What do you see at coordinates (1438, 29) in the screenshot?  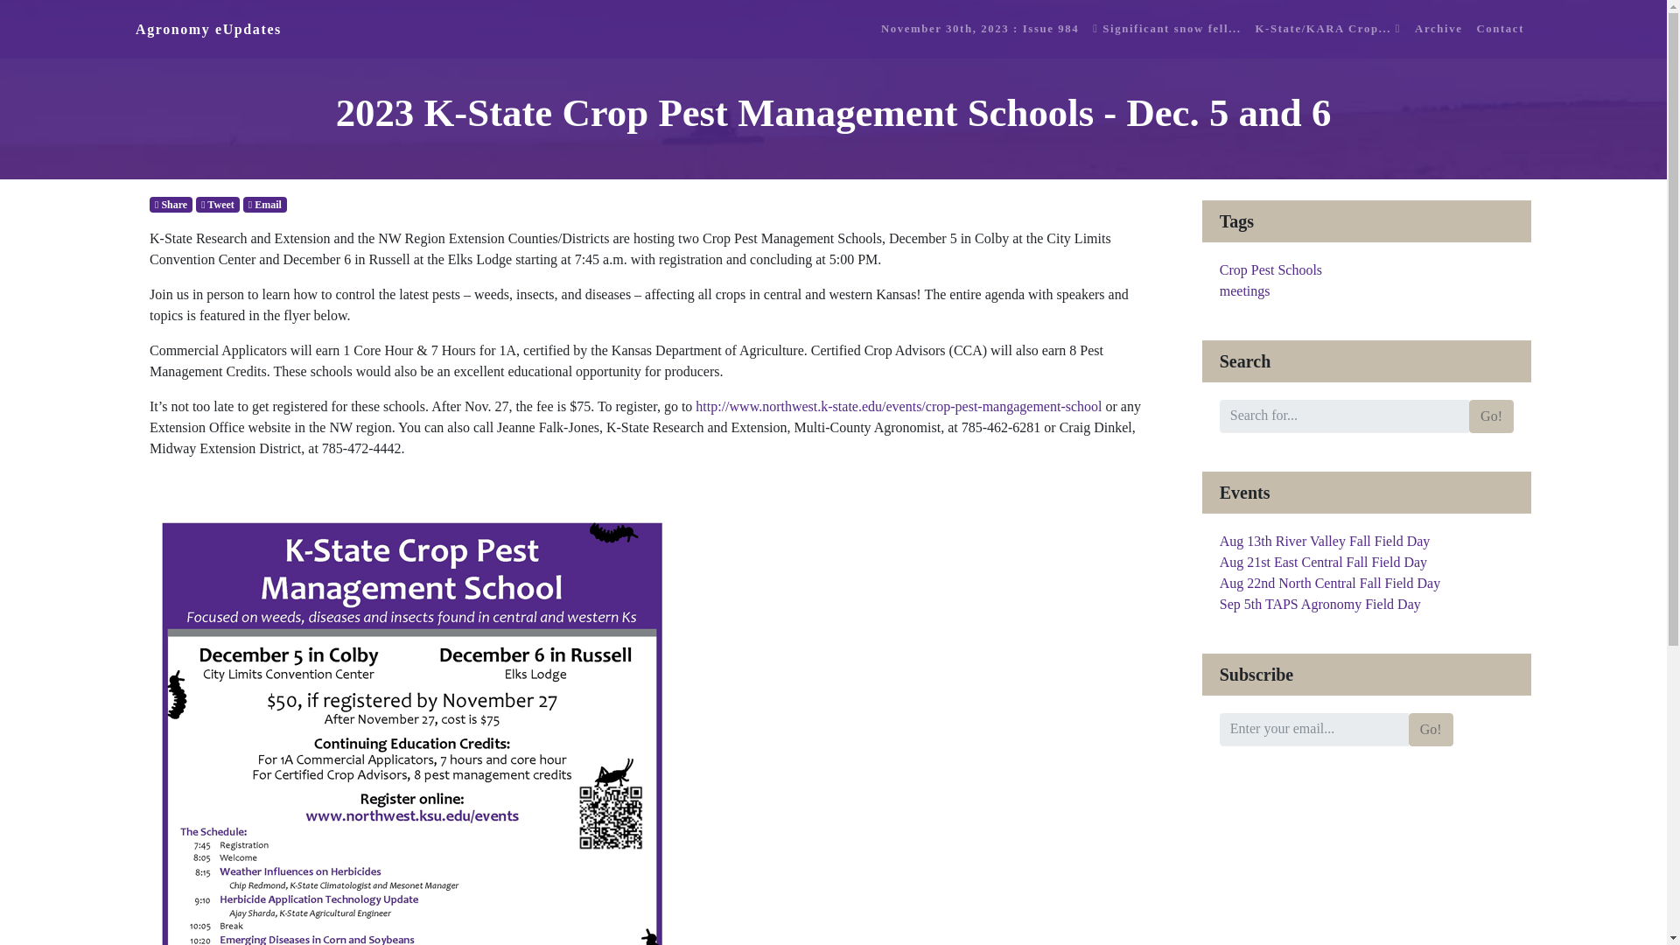 I see `Archive` at bounding box center [1438, 29].